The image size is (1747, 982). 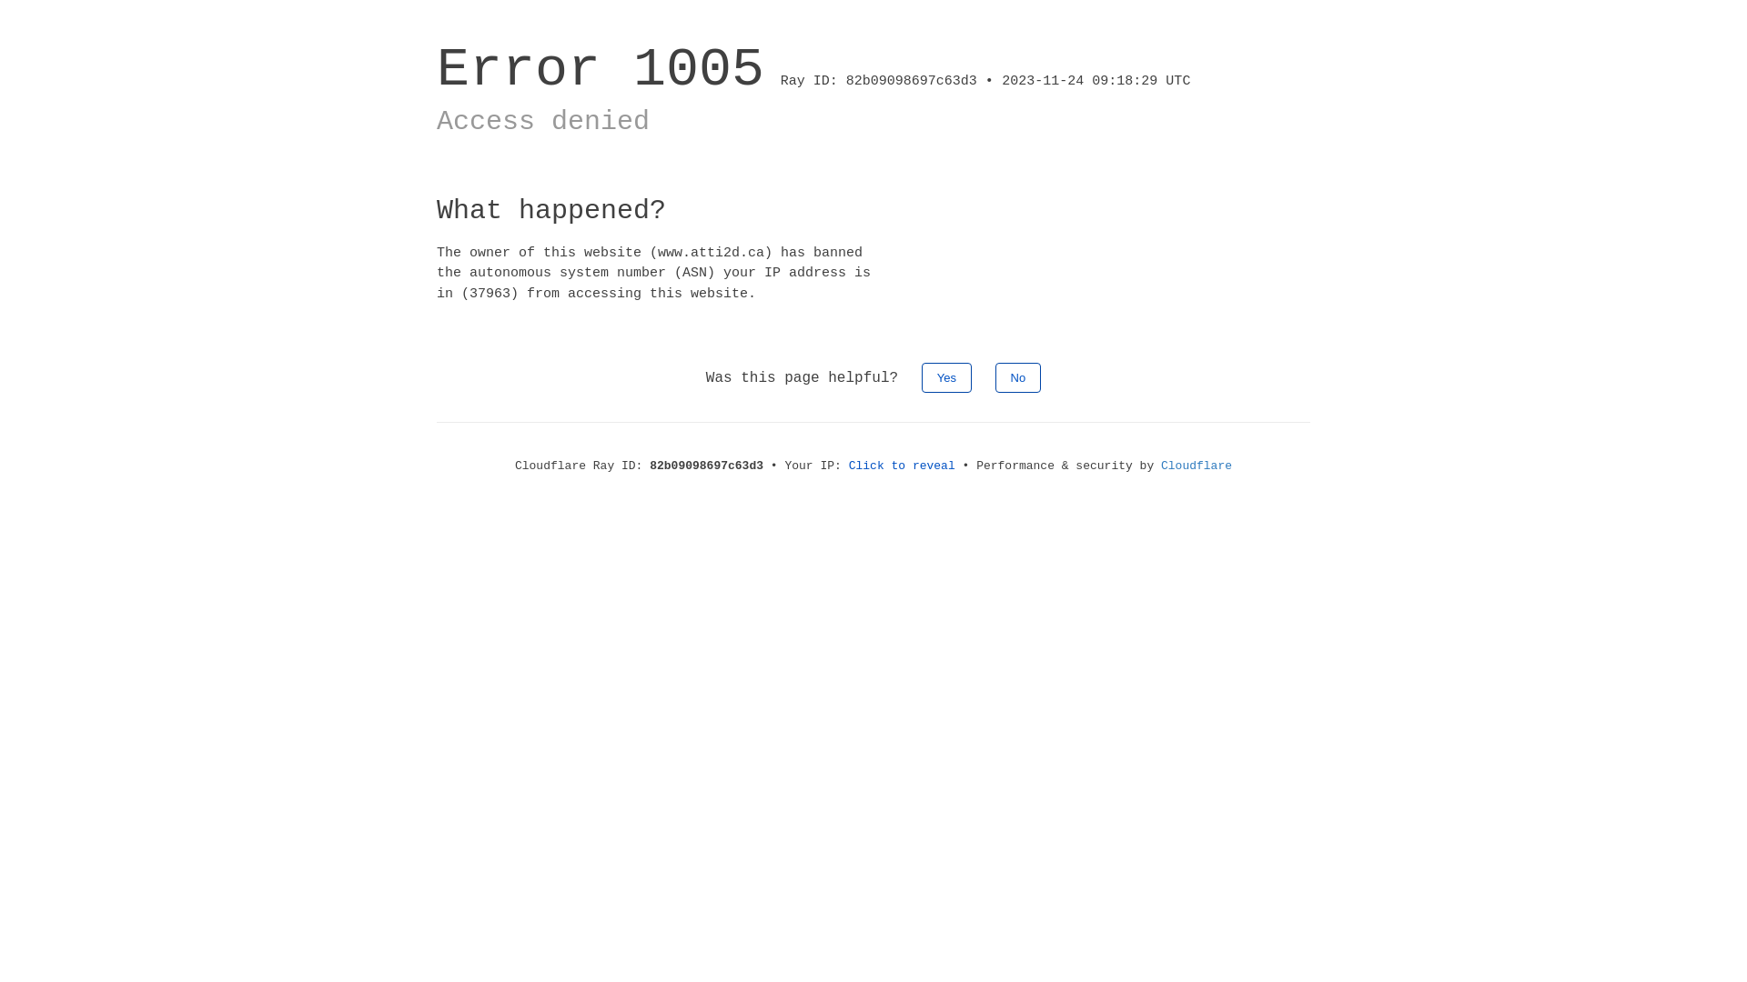 I want to click on Cloudflare, so click(x=1197, y=466).